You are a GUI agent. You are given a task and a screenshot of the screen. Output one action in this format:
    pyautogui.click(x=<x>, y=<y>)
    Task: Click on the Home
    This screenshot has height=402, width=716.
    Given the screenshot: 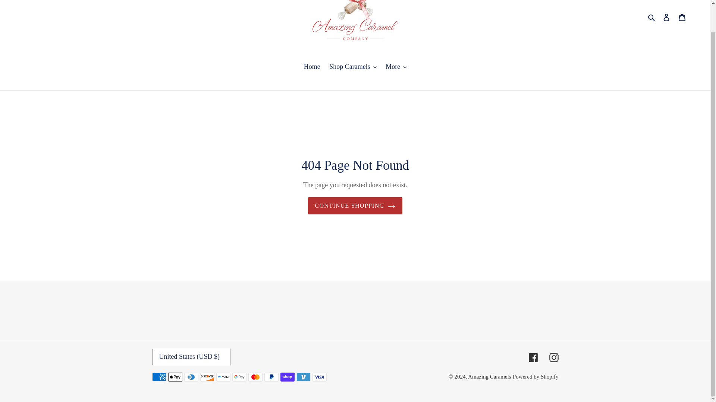 What is the action you would take?
    pyautogui.click(x=312, y=67)
    